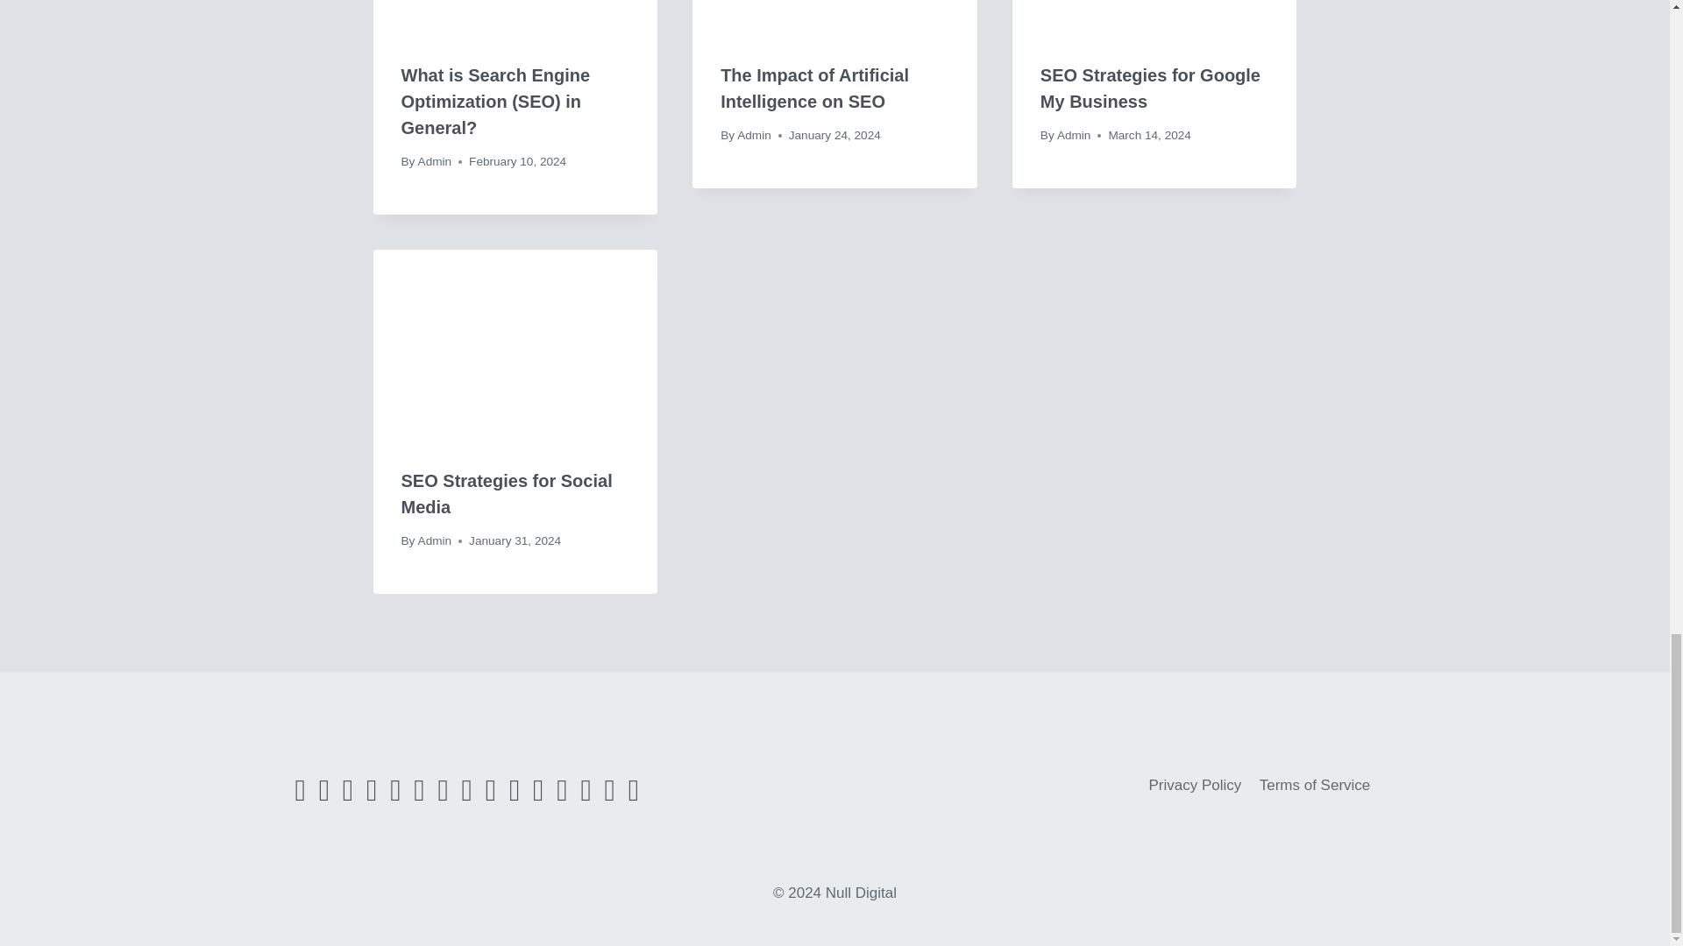 The width and height of the screenshot is (1683, 946). What do you see at coordinates (813, 88) in the screenshot?
I see `The Impact of Artificial Intelligence on SEO` at bounding box center [813, 88].